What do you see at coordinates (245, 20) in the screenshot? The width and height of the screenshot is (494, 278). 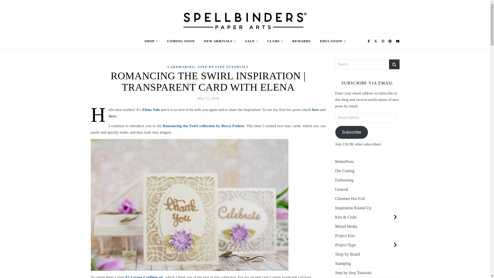 I see `Spellbinders Blog` at bounding box center [245, 20].